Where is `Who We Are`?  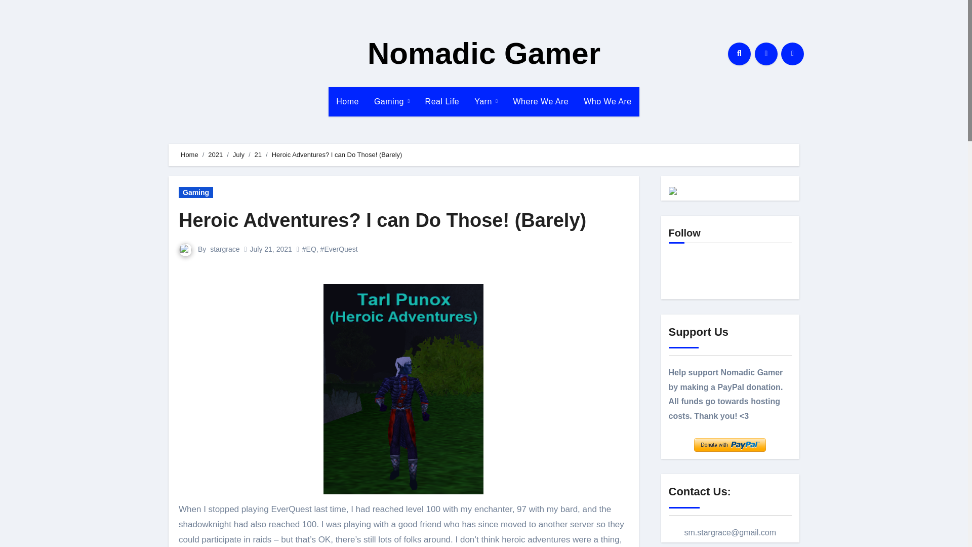
Who We Are is located at coordinates (607, 101).